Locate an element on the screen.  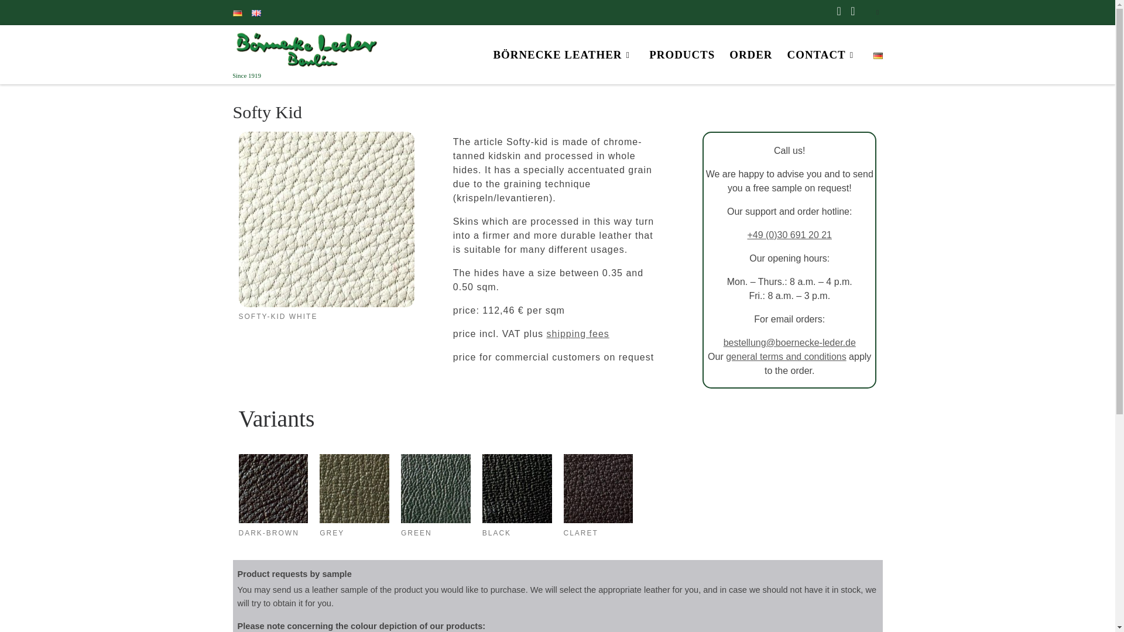
CONTACT is located at coordinates (823, 55).